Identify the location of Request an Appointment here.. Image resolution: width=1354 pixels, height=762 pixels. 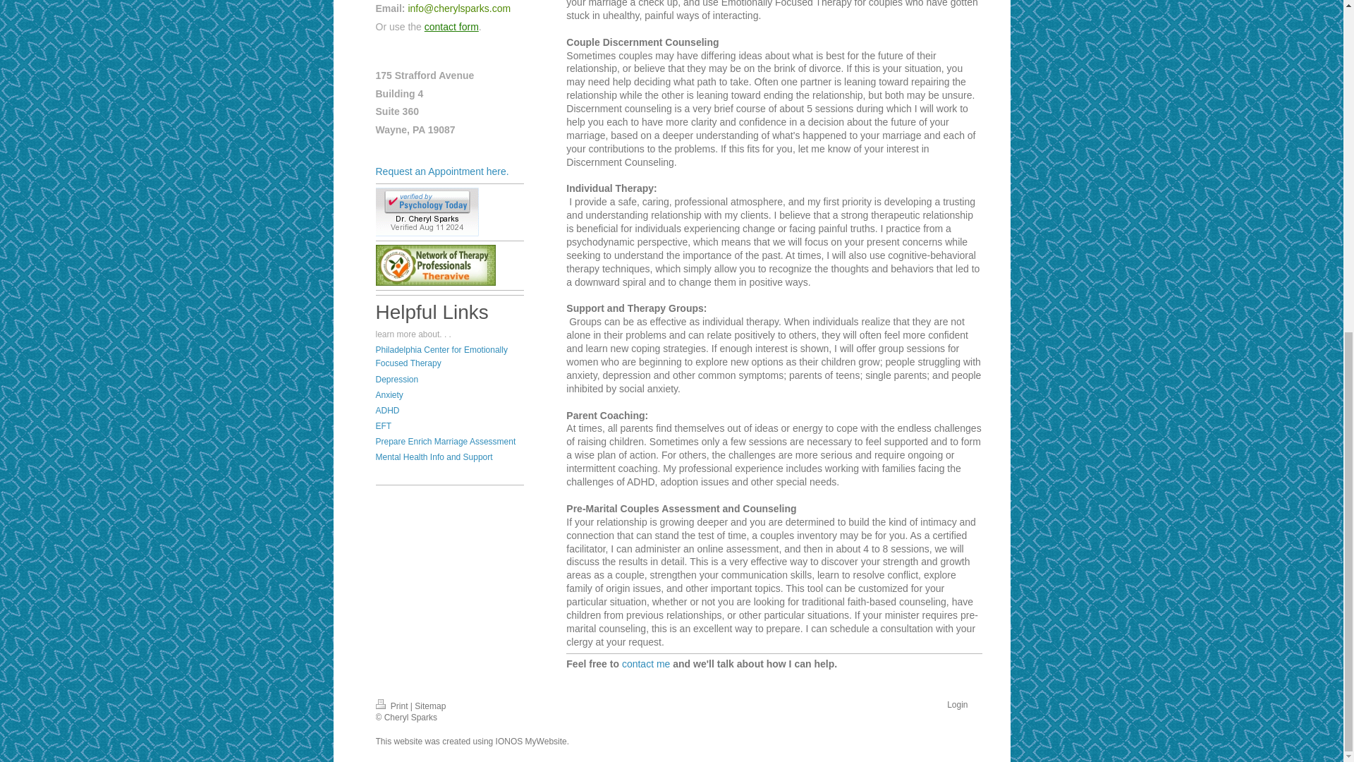
(441, 171).